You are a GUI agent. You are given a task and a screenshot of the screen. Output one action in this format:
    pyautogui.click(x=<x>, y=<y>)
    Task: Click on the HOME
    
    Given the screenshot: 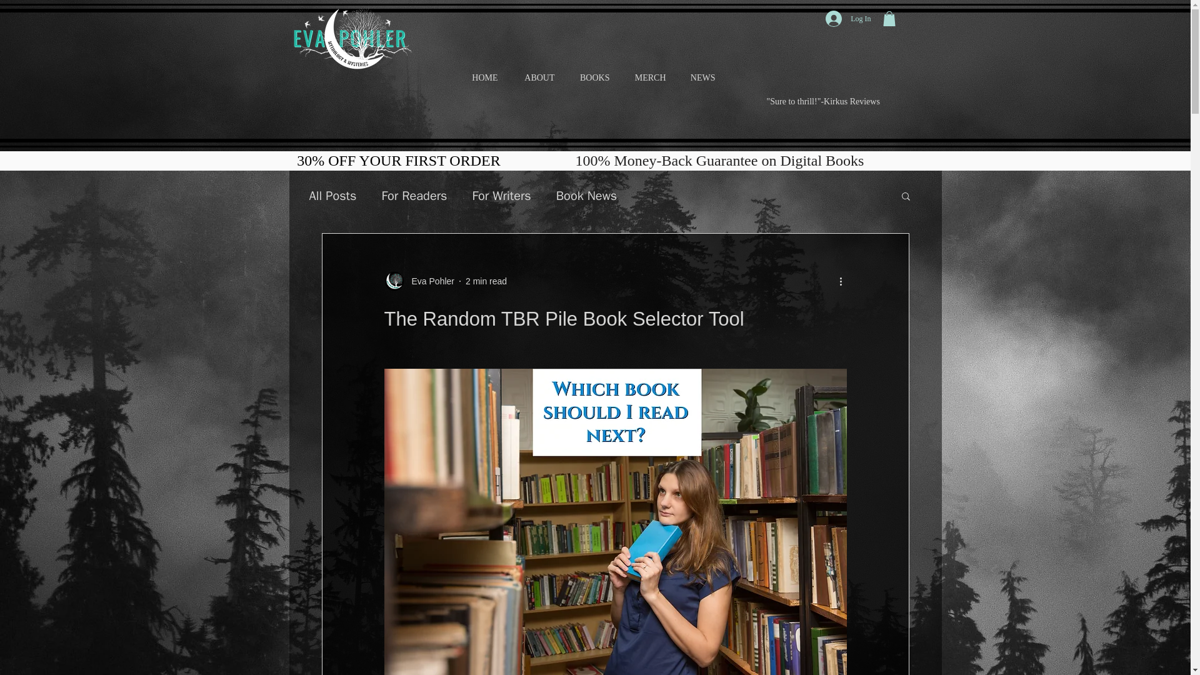 What is the action you would take?
    pyautogui.click(x=479, y=77)
    